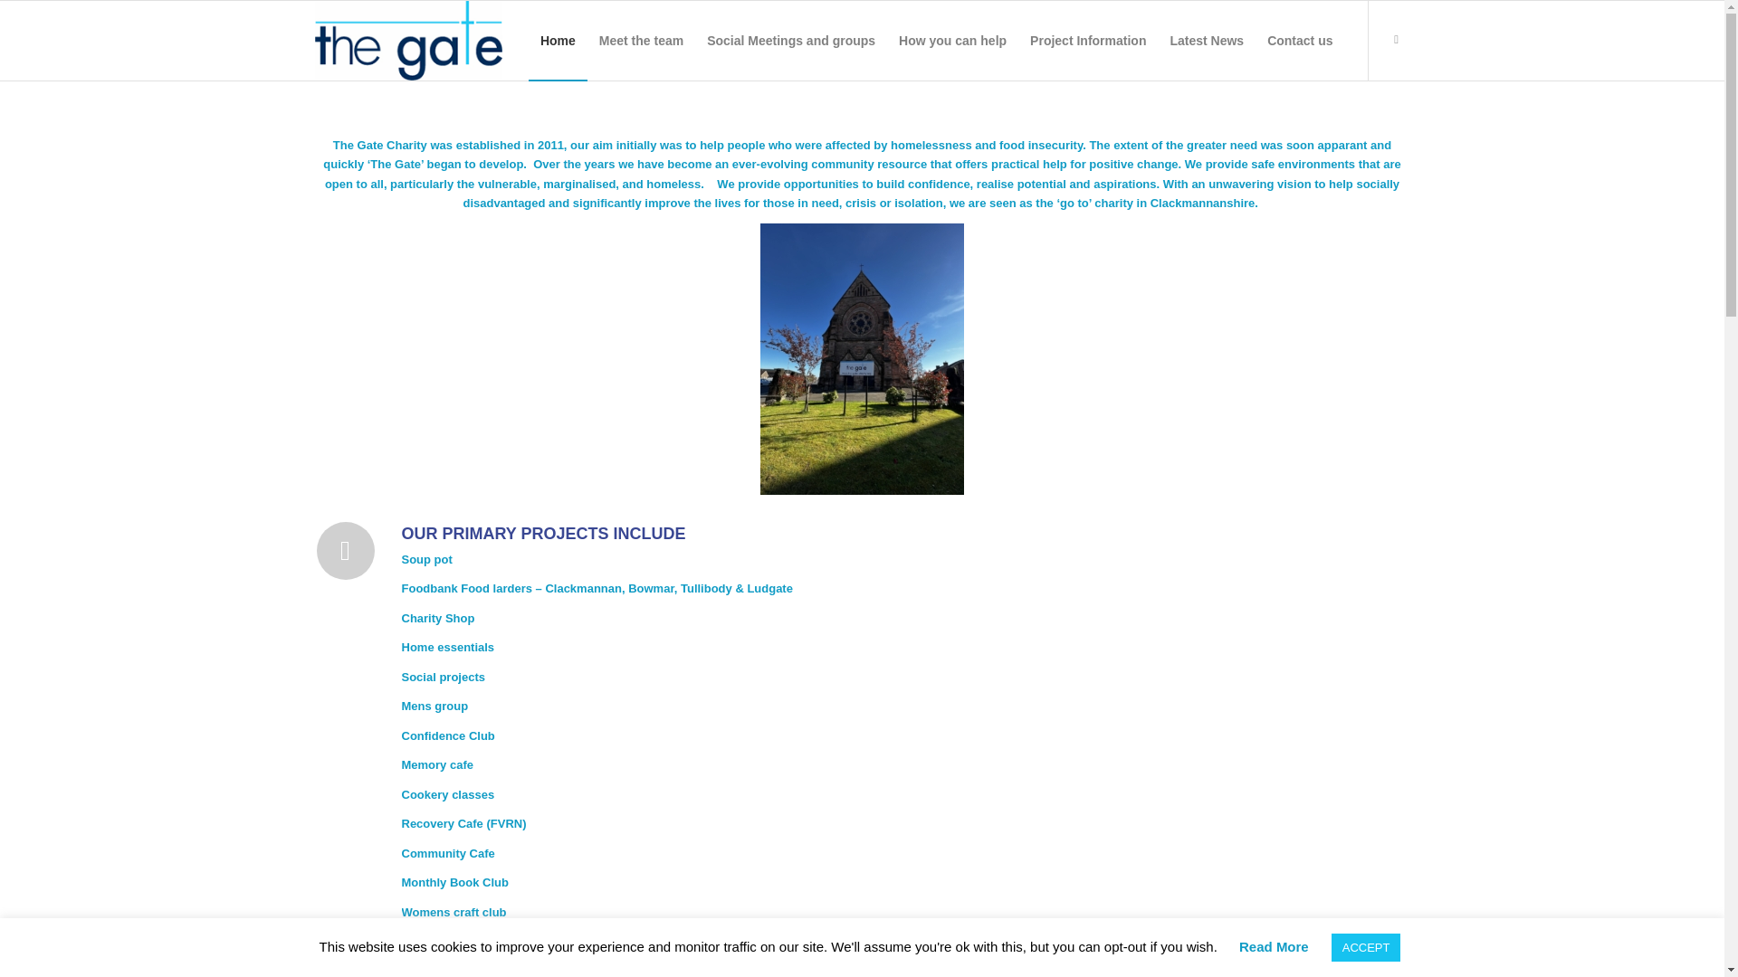  Describe the element at coordinates (1088, 40) in the screenshot. I see `Project Information` at that location.